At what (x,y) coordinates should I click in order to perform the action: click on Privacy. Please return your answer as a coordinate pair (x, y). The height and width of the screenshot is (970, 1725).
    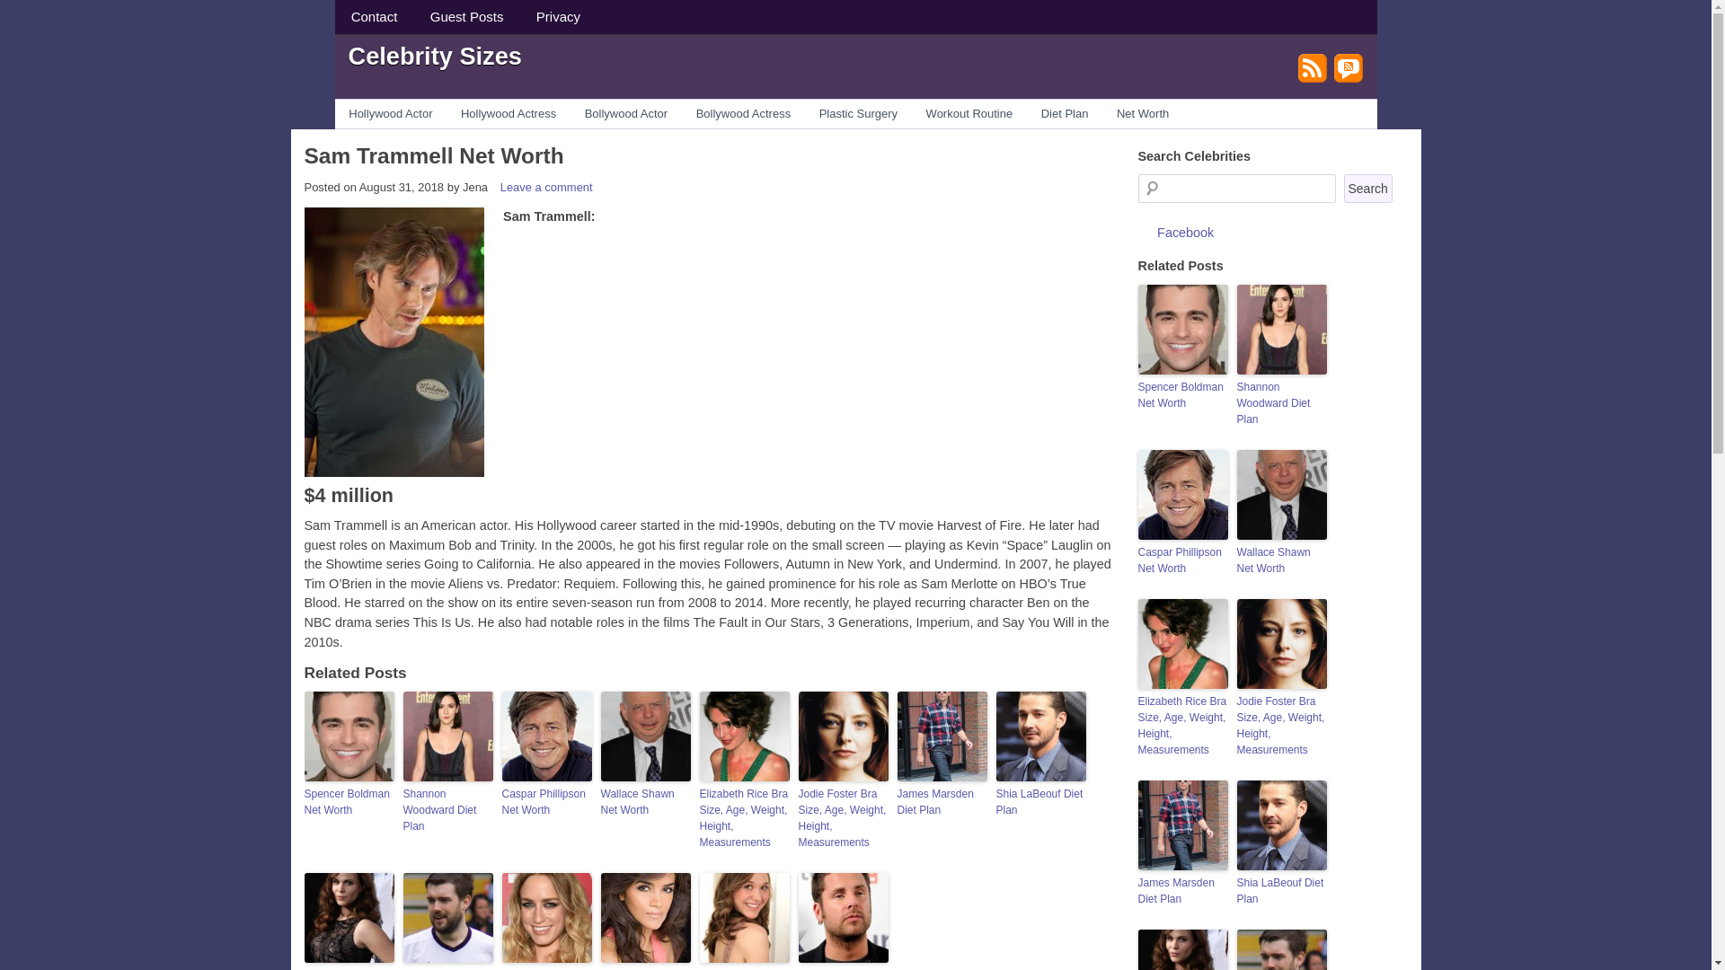
    Looking at the image, I should click on (559, 16).